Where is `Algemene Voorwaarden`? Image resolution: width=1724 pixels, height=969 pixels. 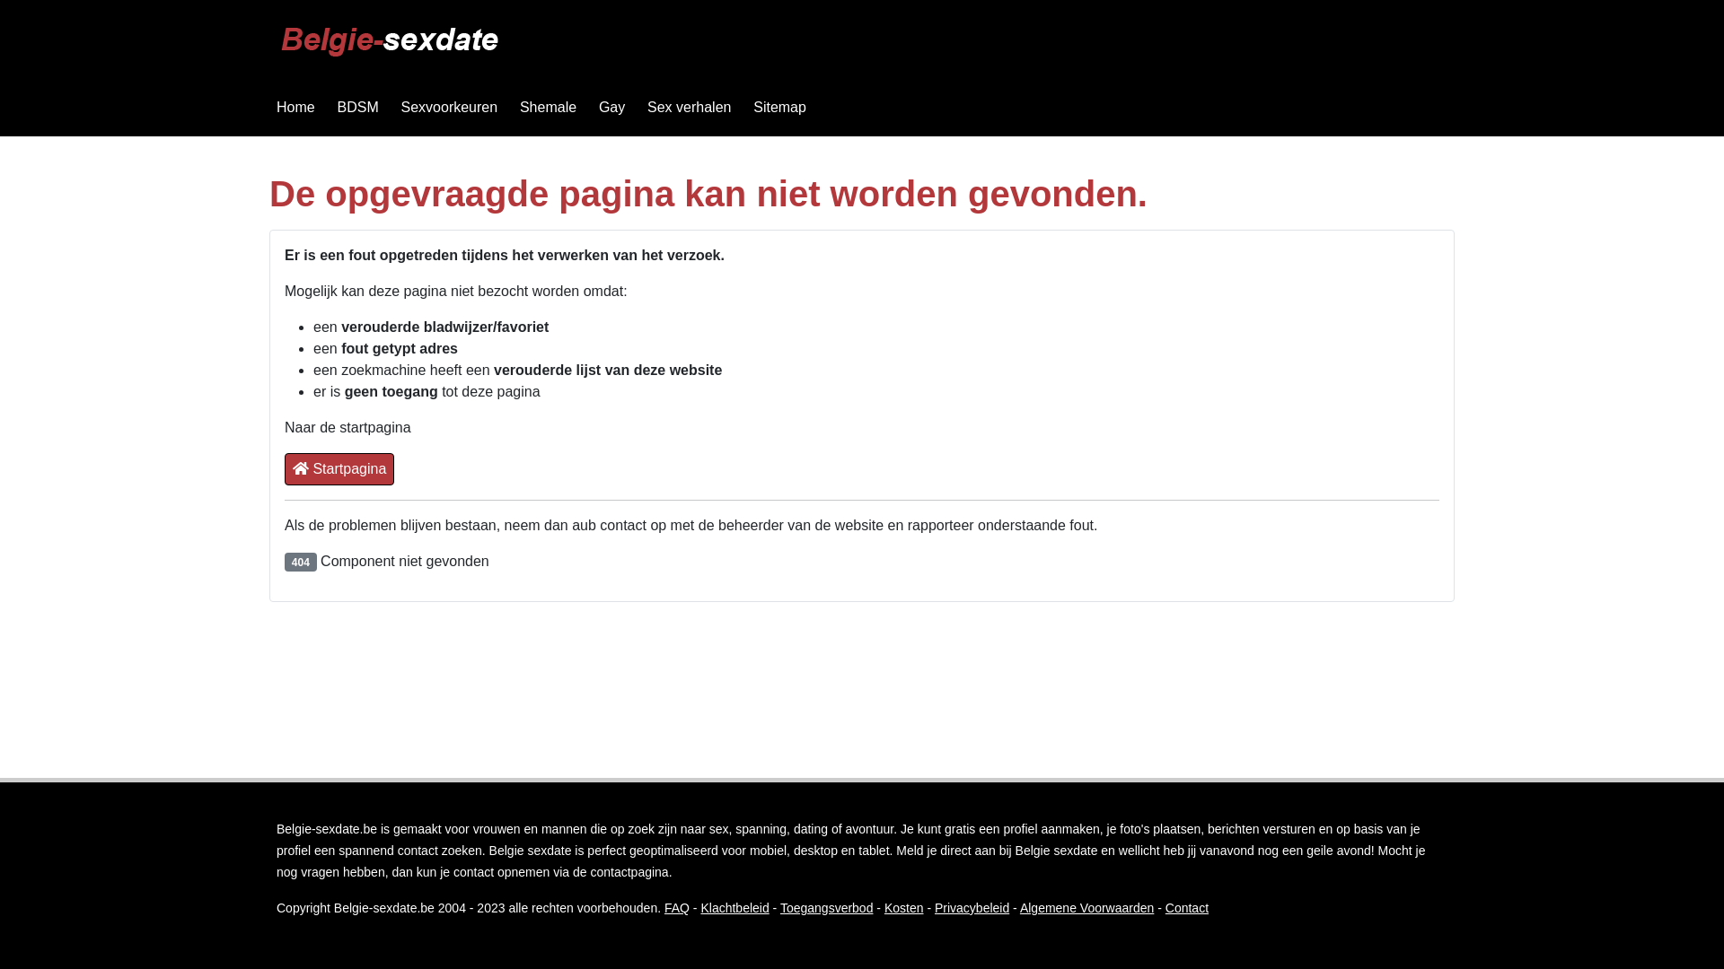
Algemene Voorwaarden is located at coordinates (1086, 908).